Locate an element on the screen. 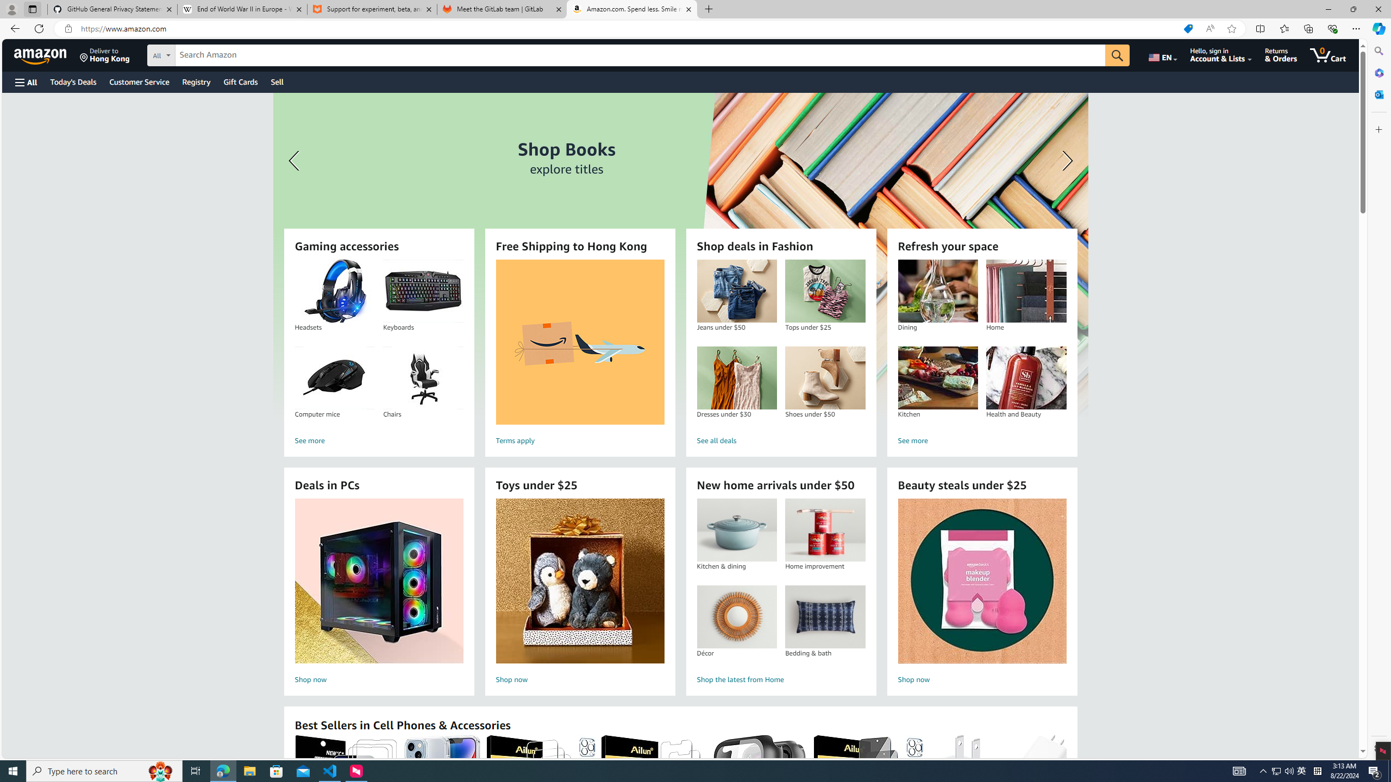  Jeans under $50 is located at coordinates (737, 291).